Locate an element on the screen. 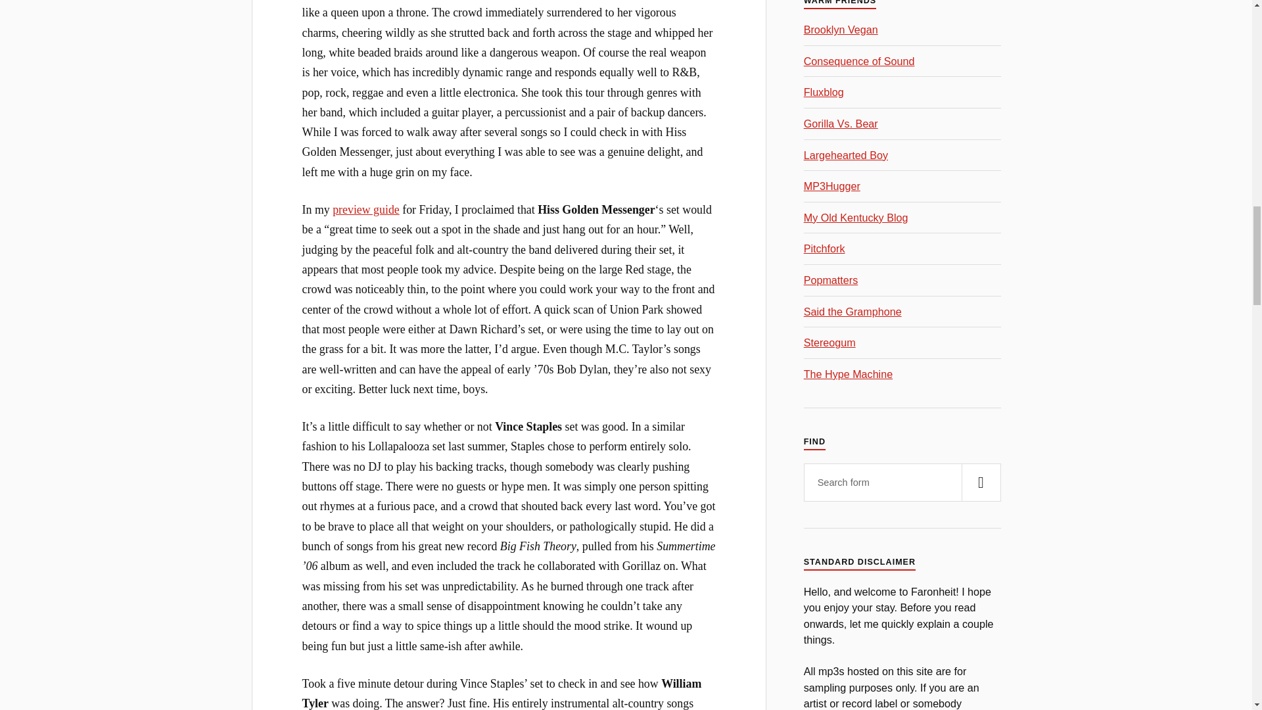  Chew on this is located at coordinates (830, 342).